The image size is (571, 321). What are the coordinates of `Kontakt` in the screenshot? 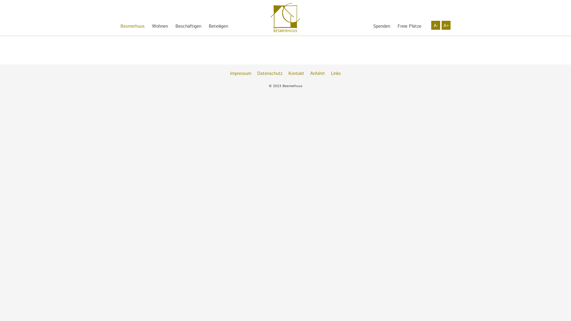 It's located at (296, 74).